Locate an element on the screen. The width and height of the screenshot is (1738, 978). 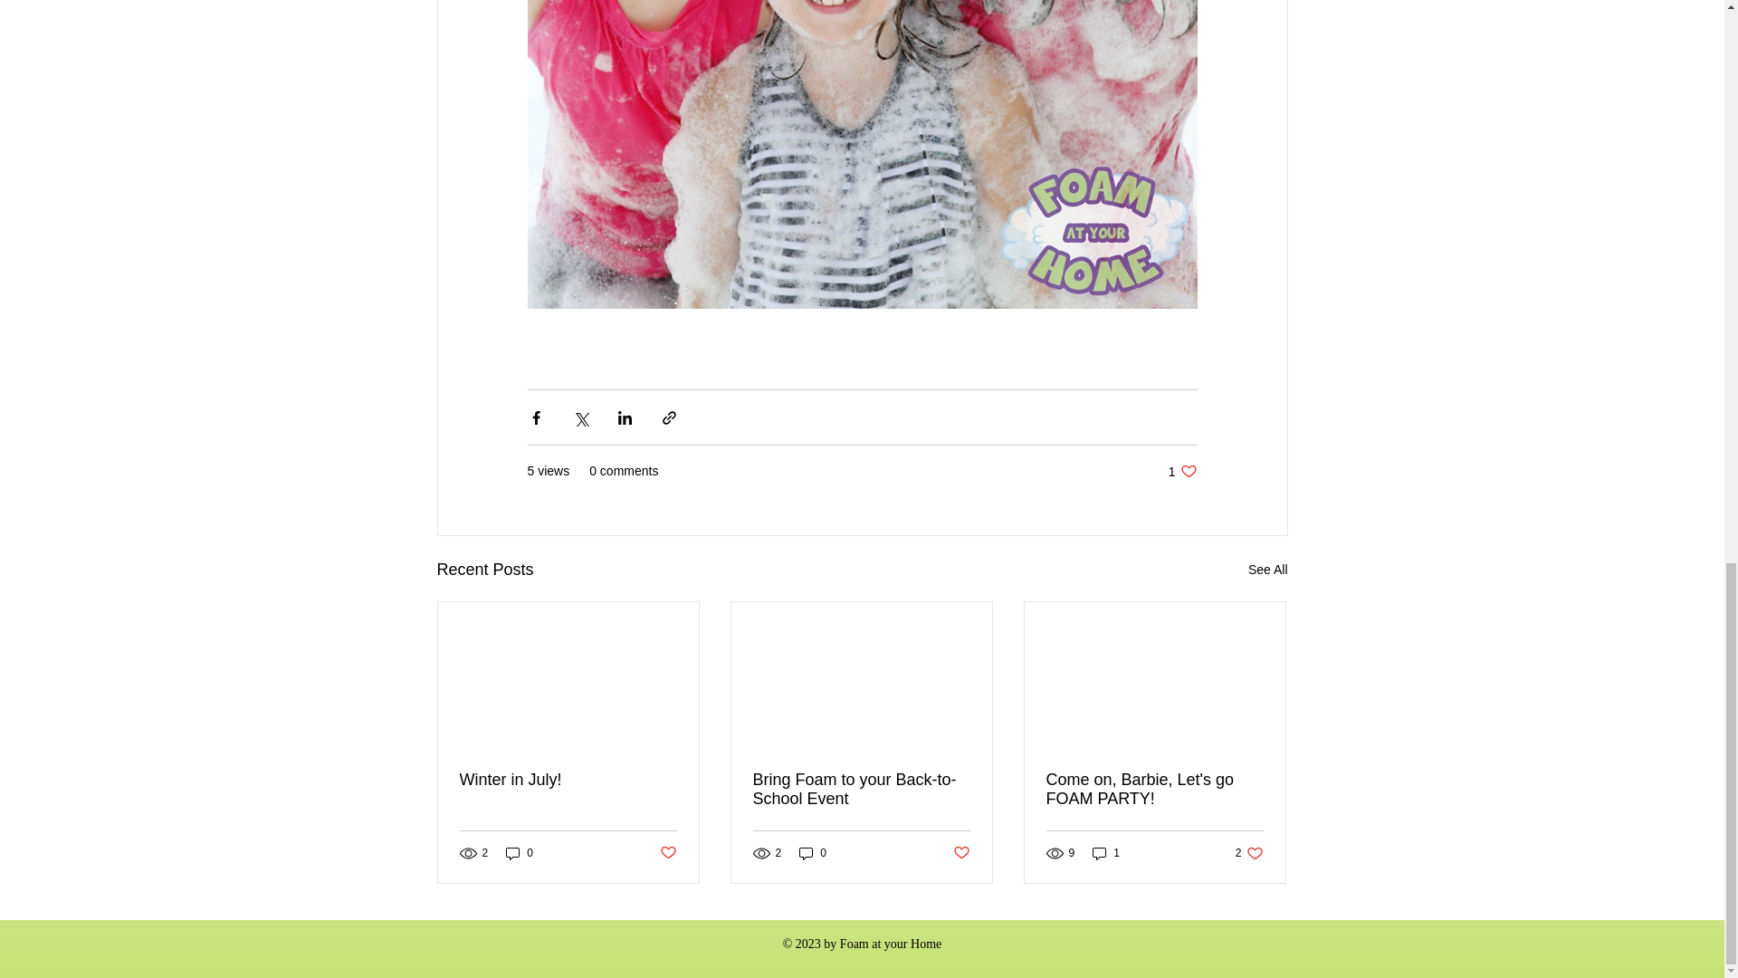
0 is located at coordinates (520, 853).